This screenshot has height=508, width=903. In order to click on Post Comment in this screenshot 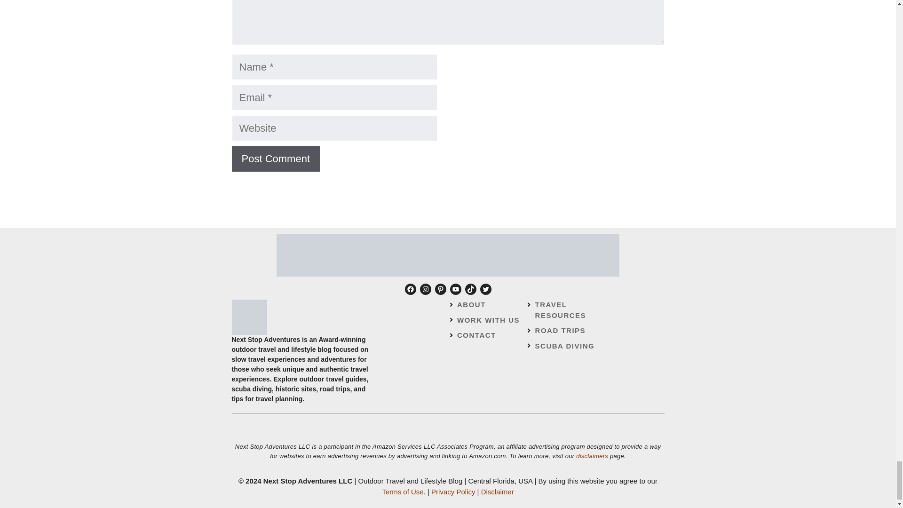, I will do `click(275, 159)`.